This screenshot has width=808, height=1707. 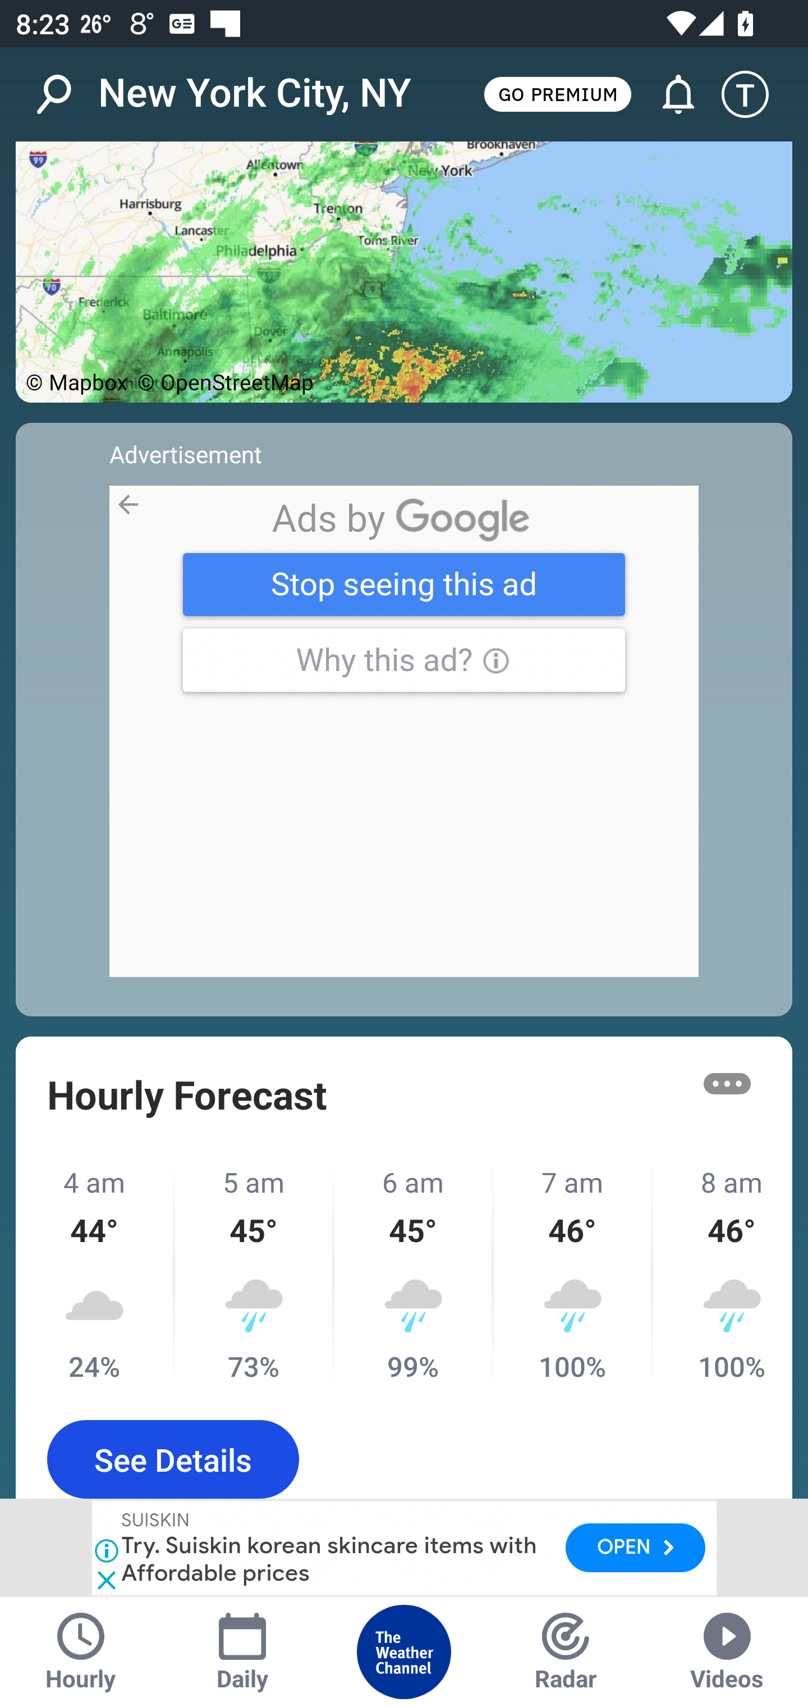 I want to click on Videos Tab Videos, so click(x=727, y=1652).